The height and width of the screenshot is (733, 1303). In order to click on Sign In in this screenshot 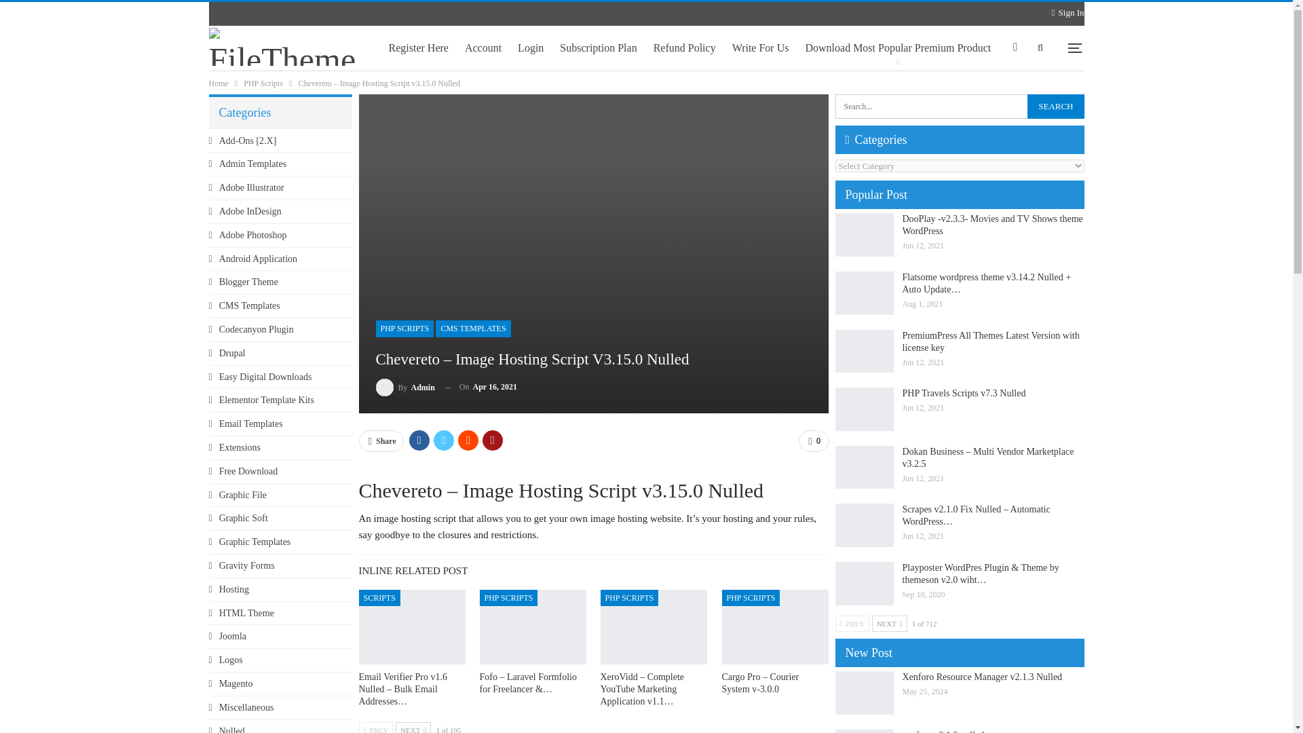, I will do `click(1068, 12)`.